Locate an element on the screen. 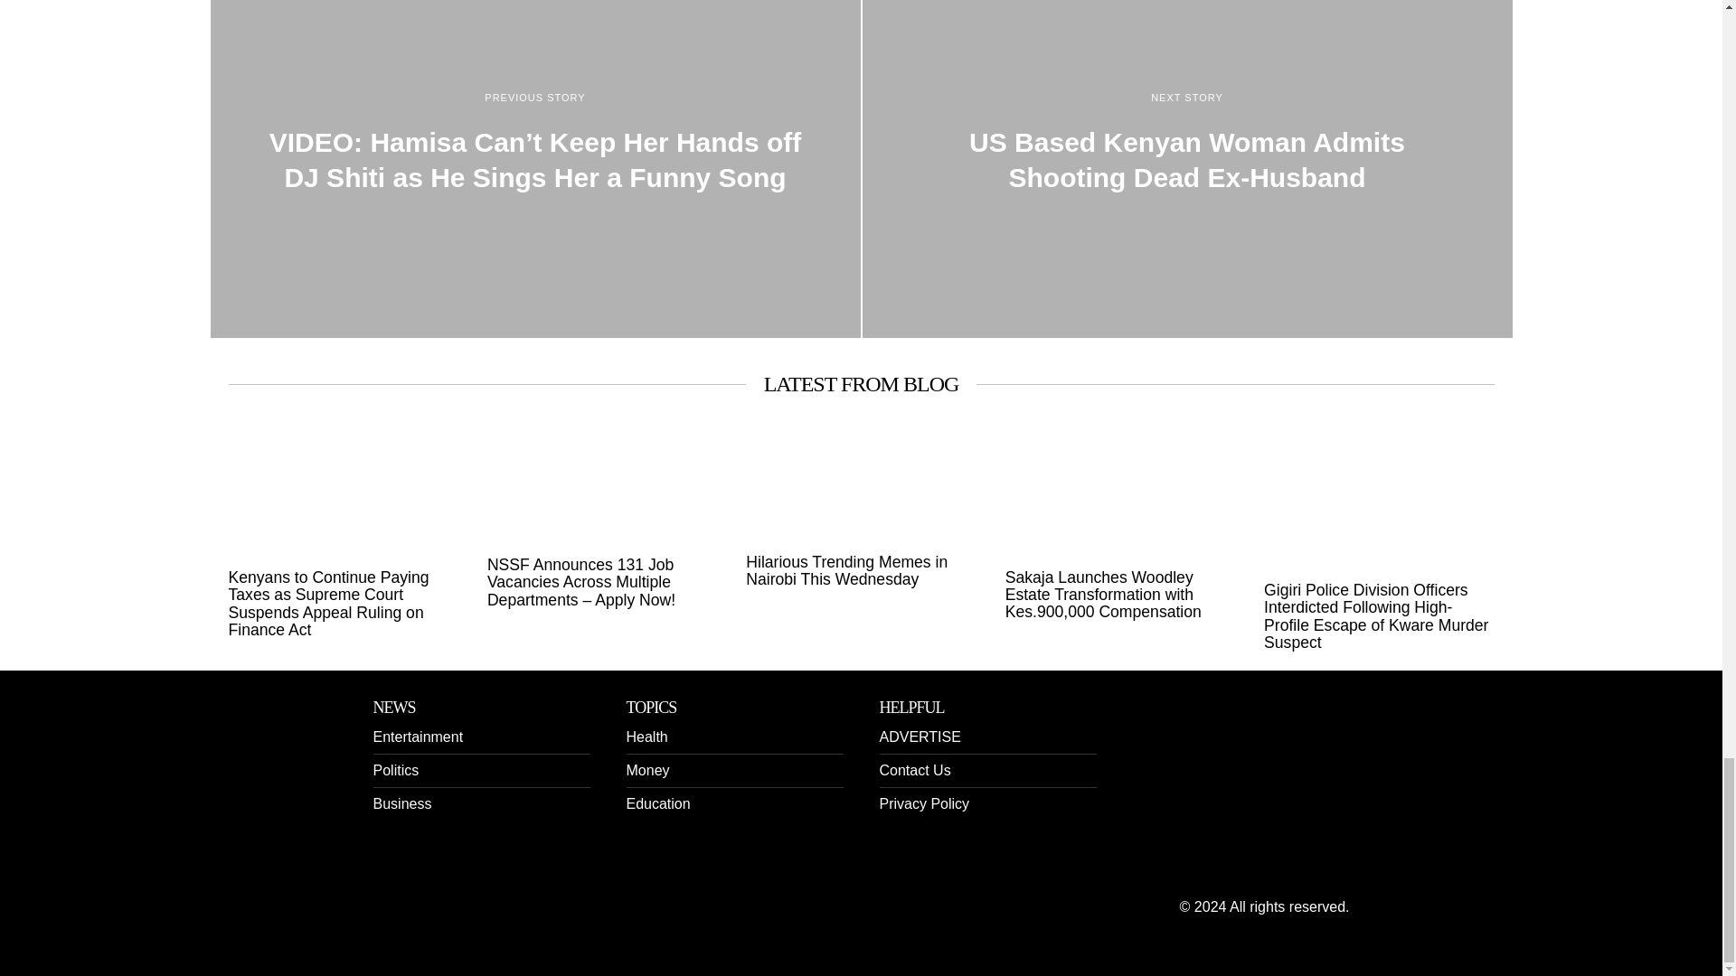 This screenshot has height=976, width=1736. Money is located at coordinates (646, 770).